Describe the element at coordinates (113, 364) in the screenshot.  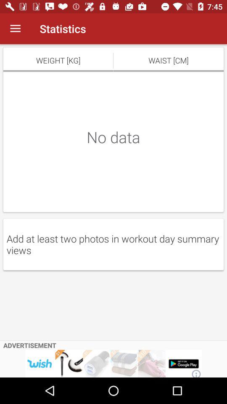
I see `go to advertising partner` at that location.